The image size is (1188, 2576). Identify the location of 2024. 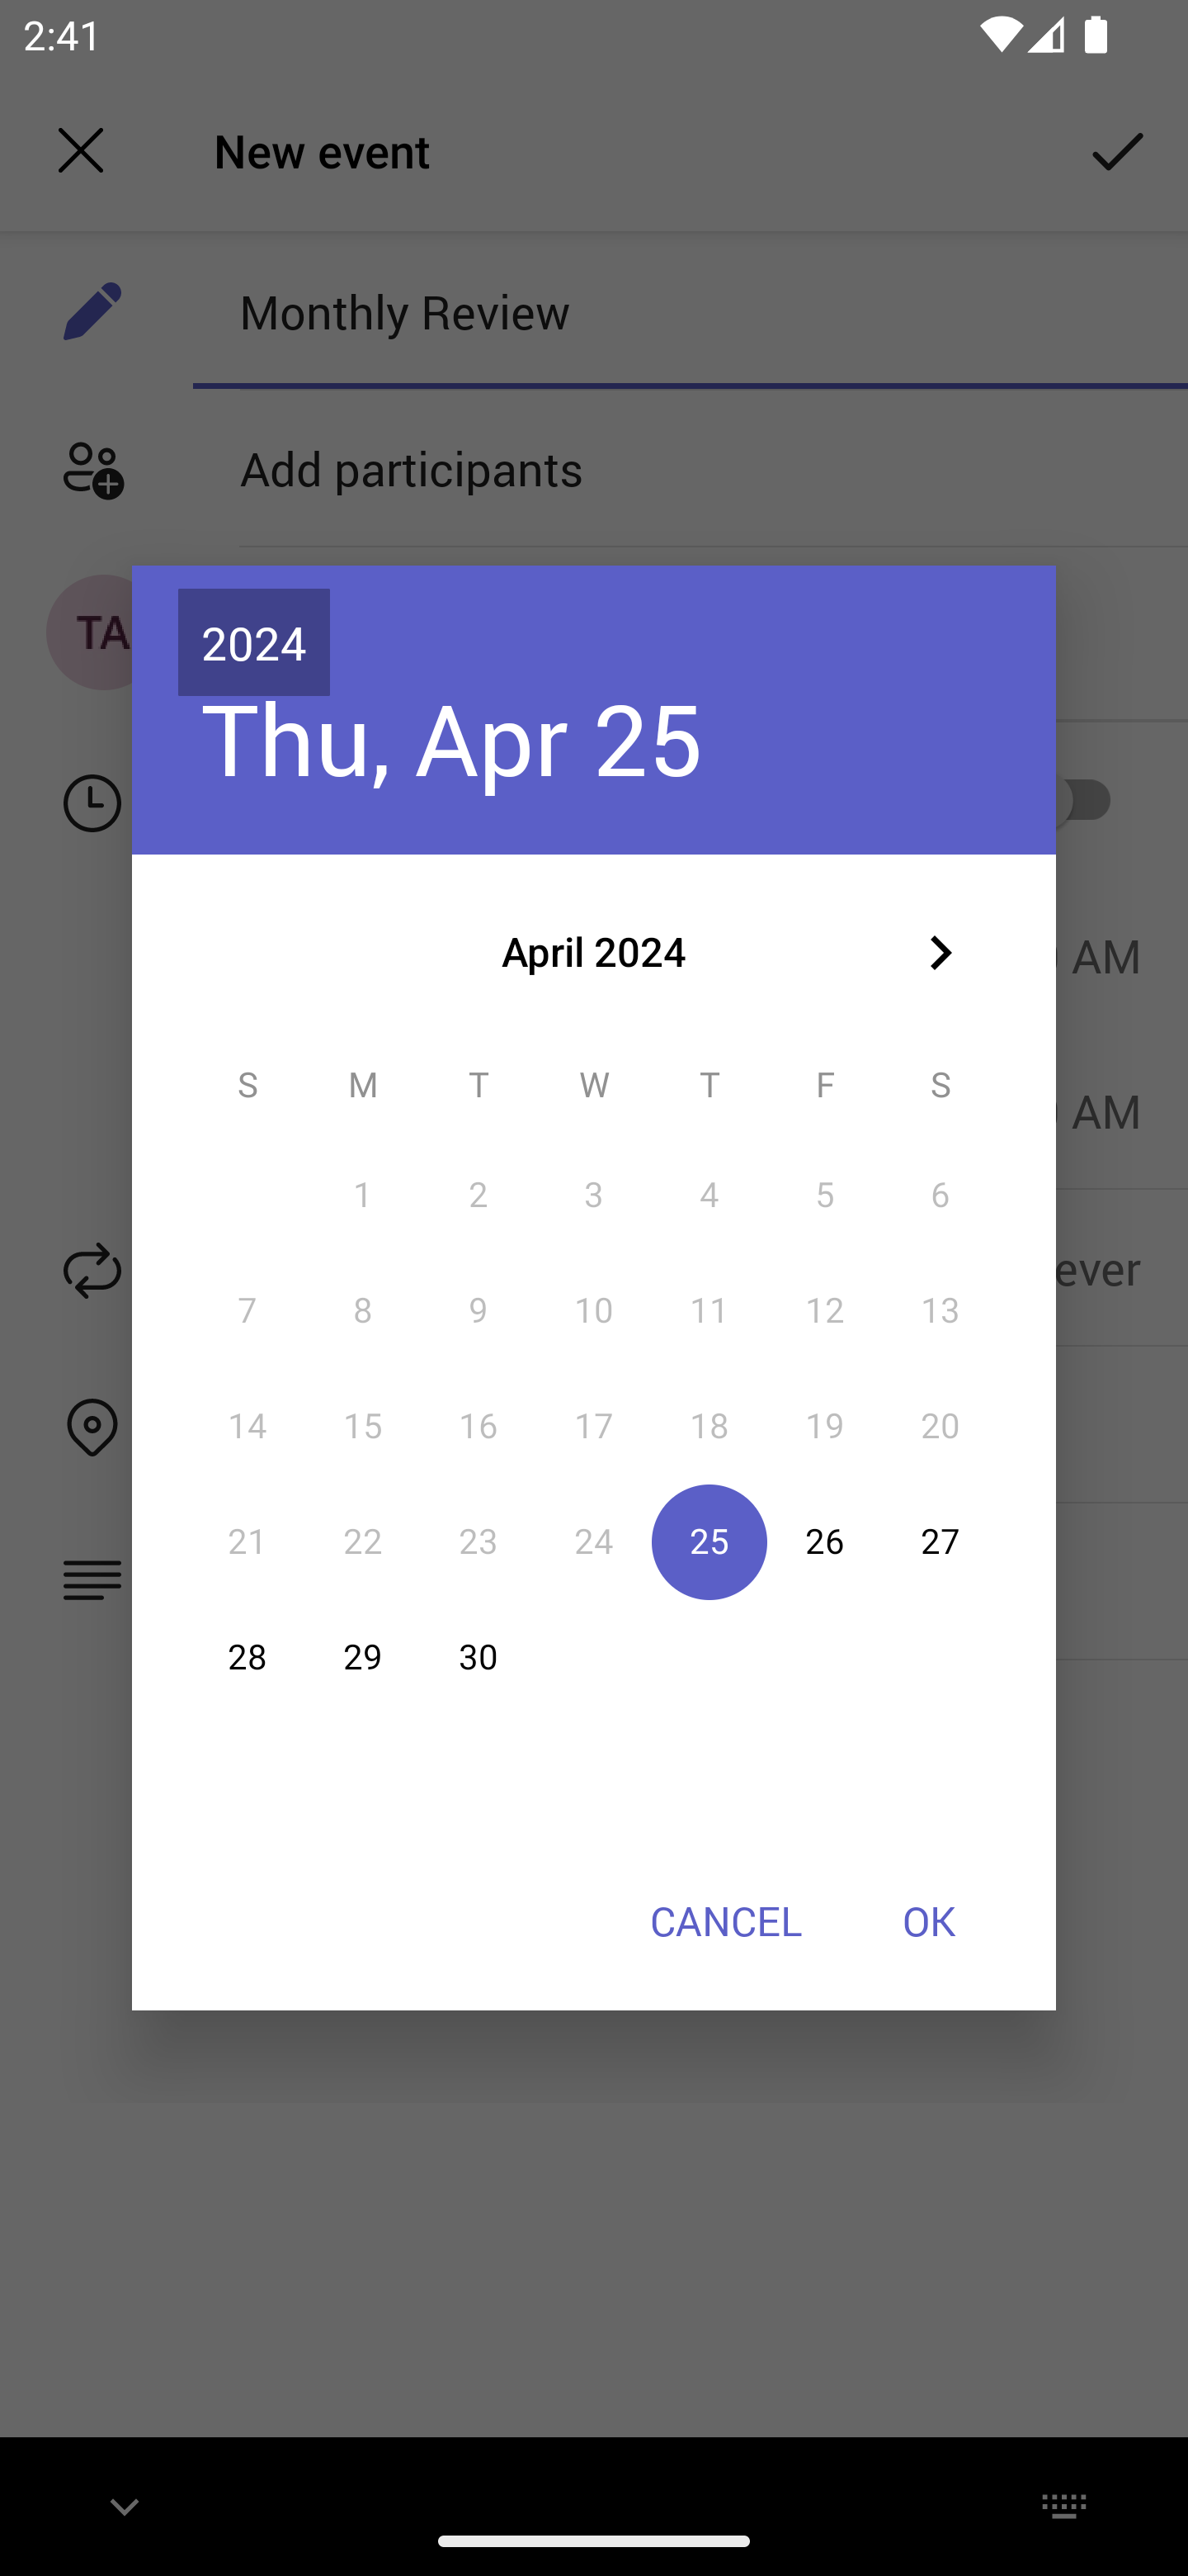
(254, 642).